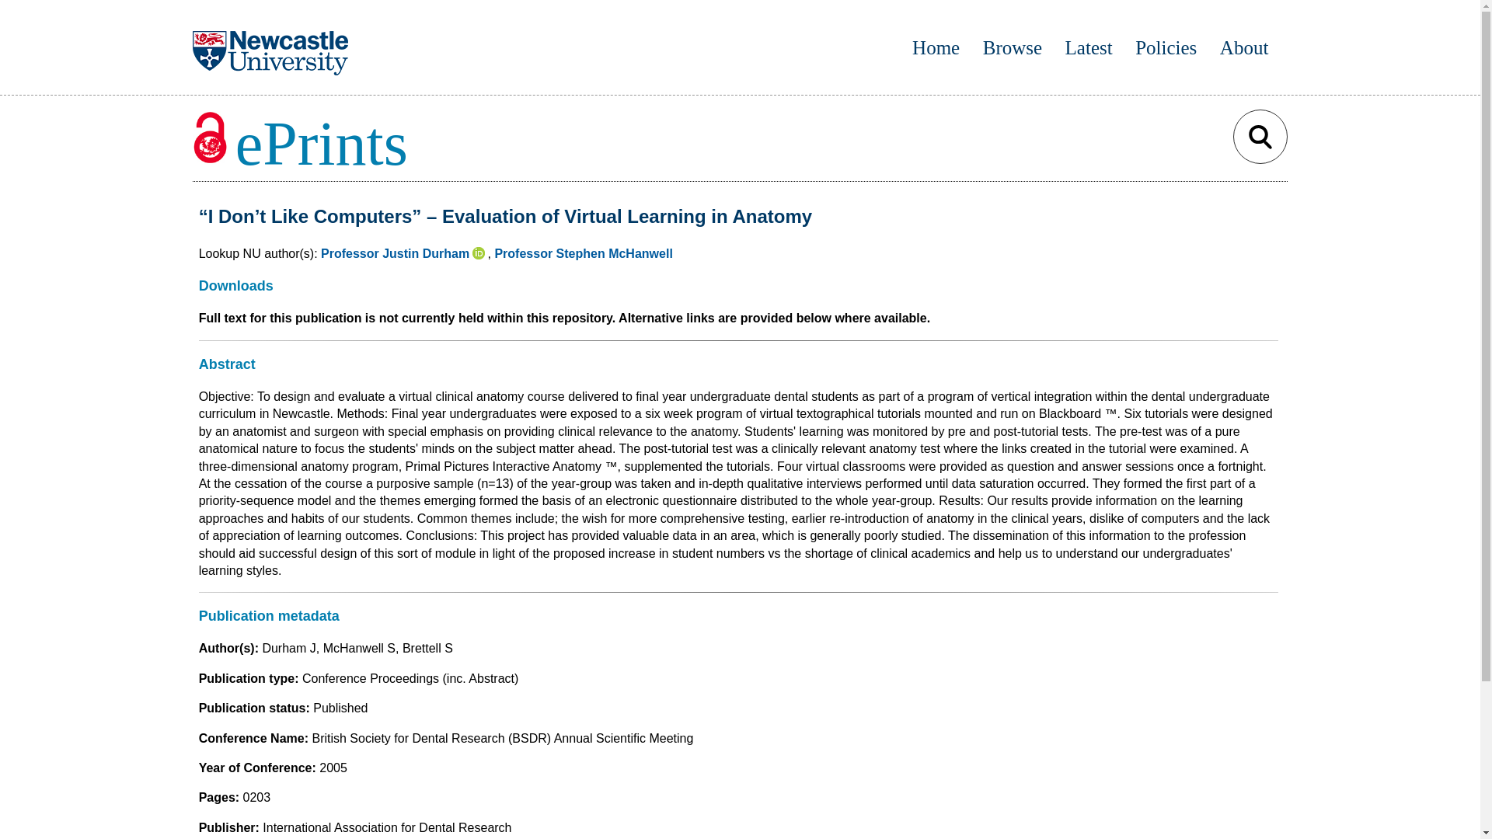 This screenshot has height=839, width=1492. Describe the element at coordinates (1245, 47) in the screenshot. I see `About` at that location.